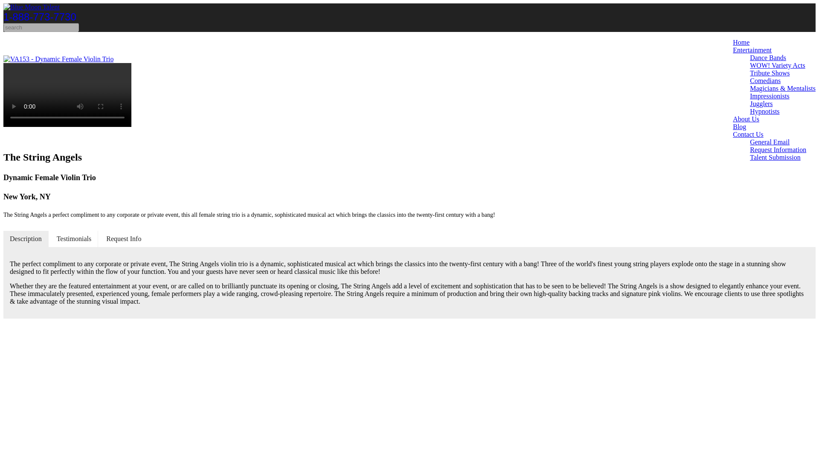  What do you see at coordinates (770, 73) in the screenshot?
I see `Tribute Shows` at bounding box center [770, 73].